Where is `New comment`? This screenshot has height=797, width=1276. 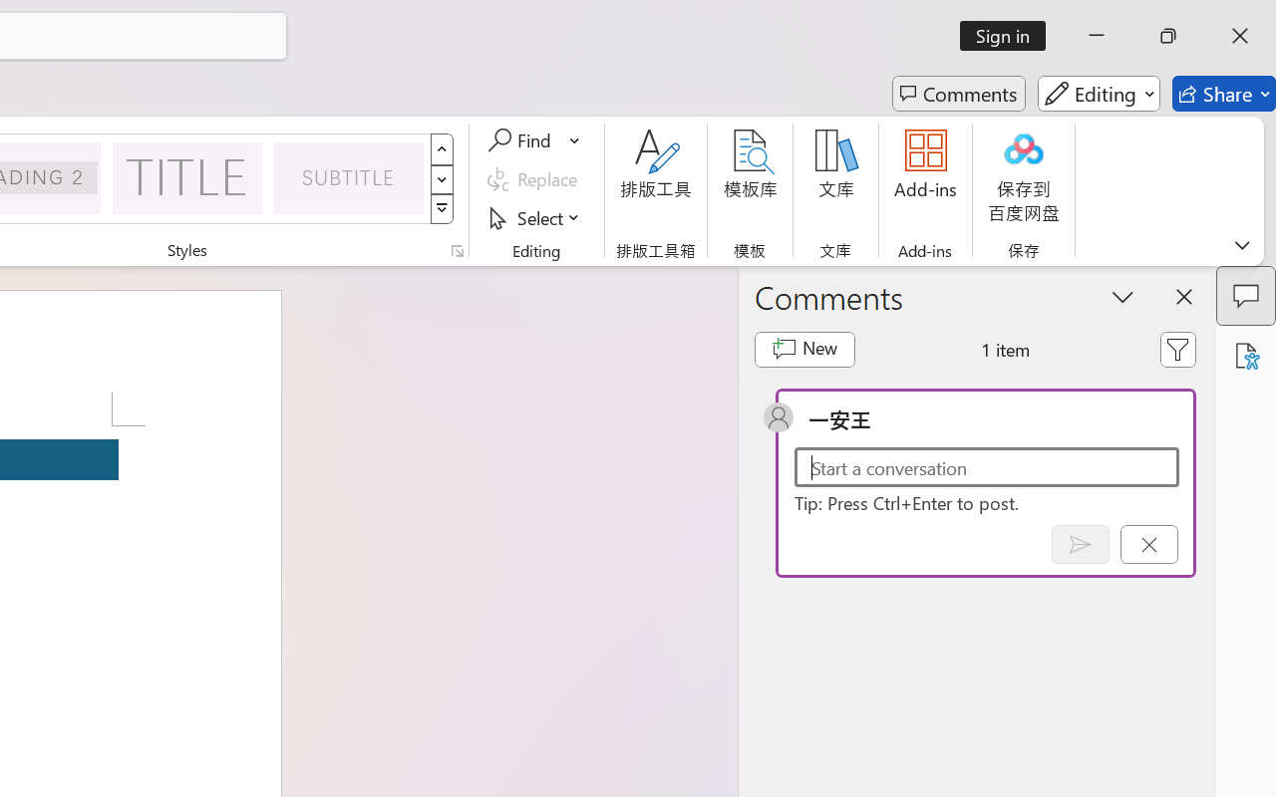 New comment is located at coordinates (803, 349).